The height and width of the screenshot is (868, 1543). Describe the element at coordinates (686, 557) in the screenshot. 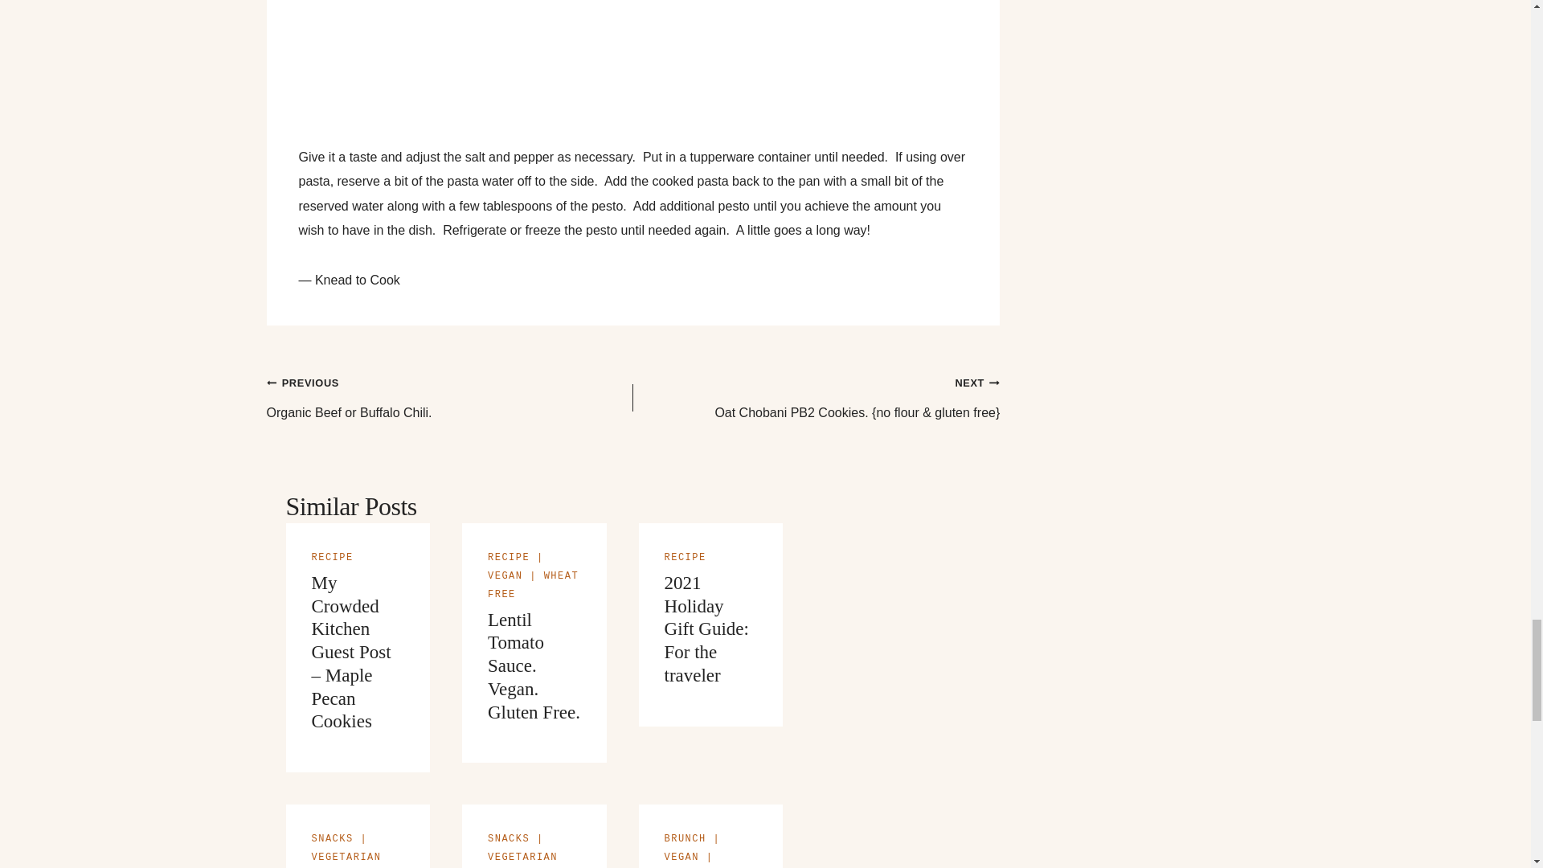

I see `RECIPE` at that location.